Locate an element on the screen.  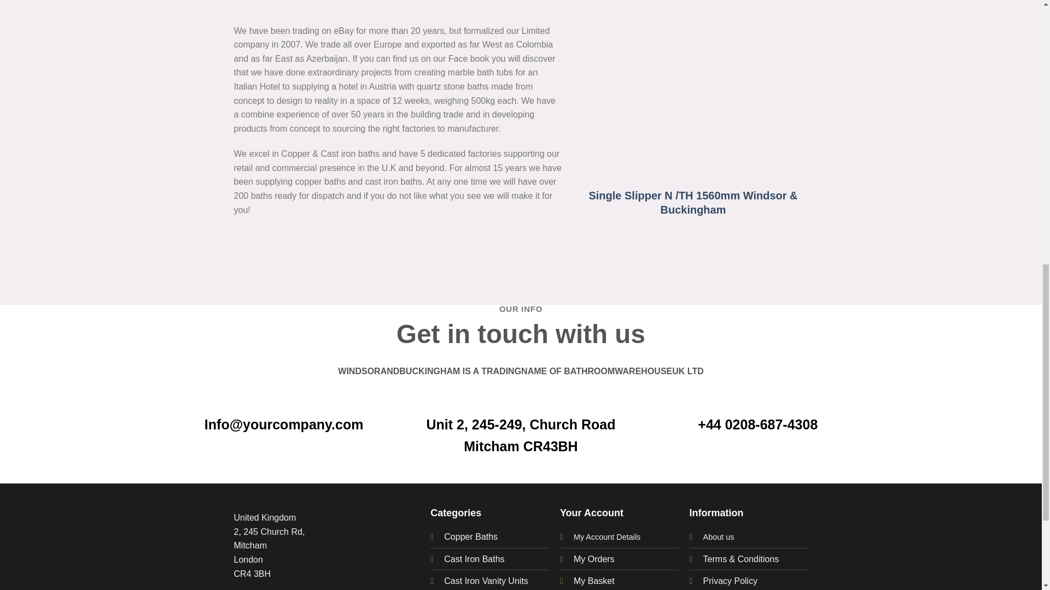
About us is located at coordinates (719, 536).